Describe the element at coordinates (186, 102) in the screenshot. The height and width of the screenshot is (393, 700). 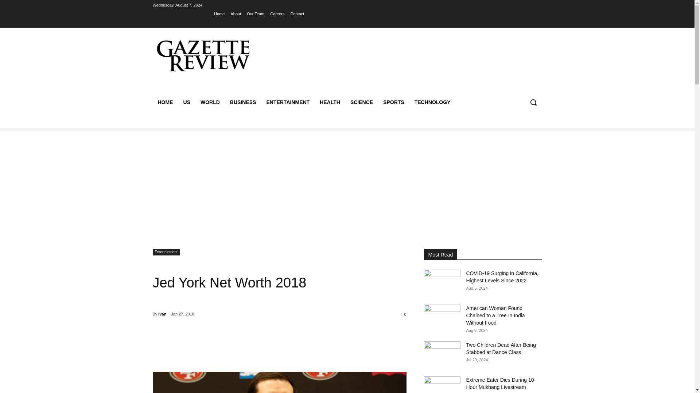
I see `US` at that location.